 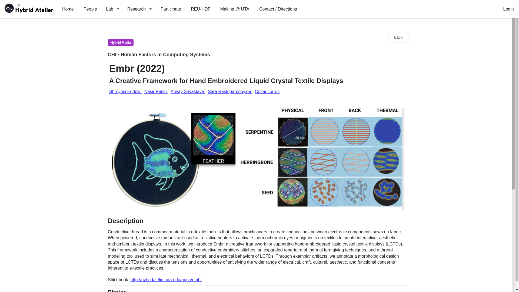 What do you see at coordinates (171, 9) in the screenshot?
I see `Participate` at bounding box center [171, 9].